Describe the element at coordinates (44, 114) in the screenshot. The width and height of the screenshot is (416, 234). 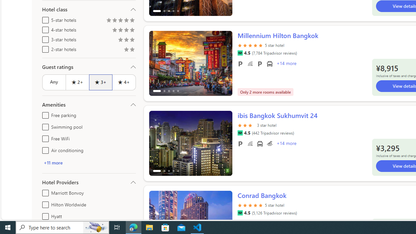
I see `Free parking` at that location.